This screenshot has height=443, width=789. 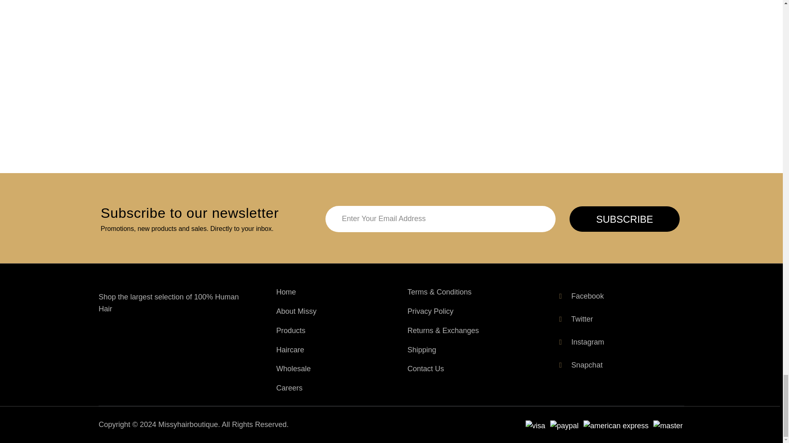 I want to click on Missyhairboutique on Facebook, so click(x=580, y=296).